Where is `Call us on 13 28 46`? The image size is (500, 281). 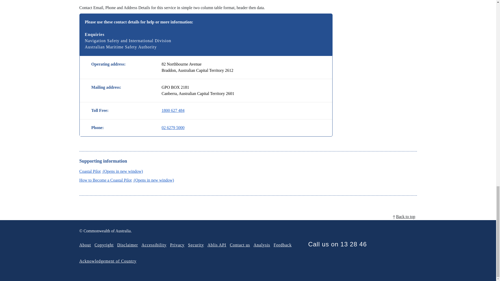 Call us on 13 28 46 is located at coordinates (337, 244).